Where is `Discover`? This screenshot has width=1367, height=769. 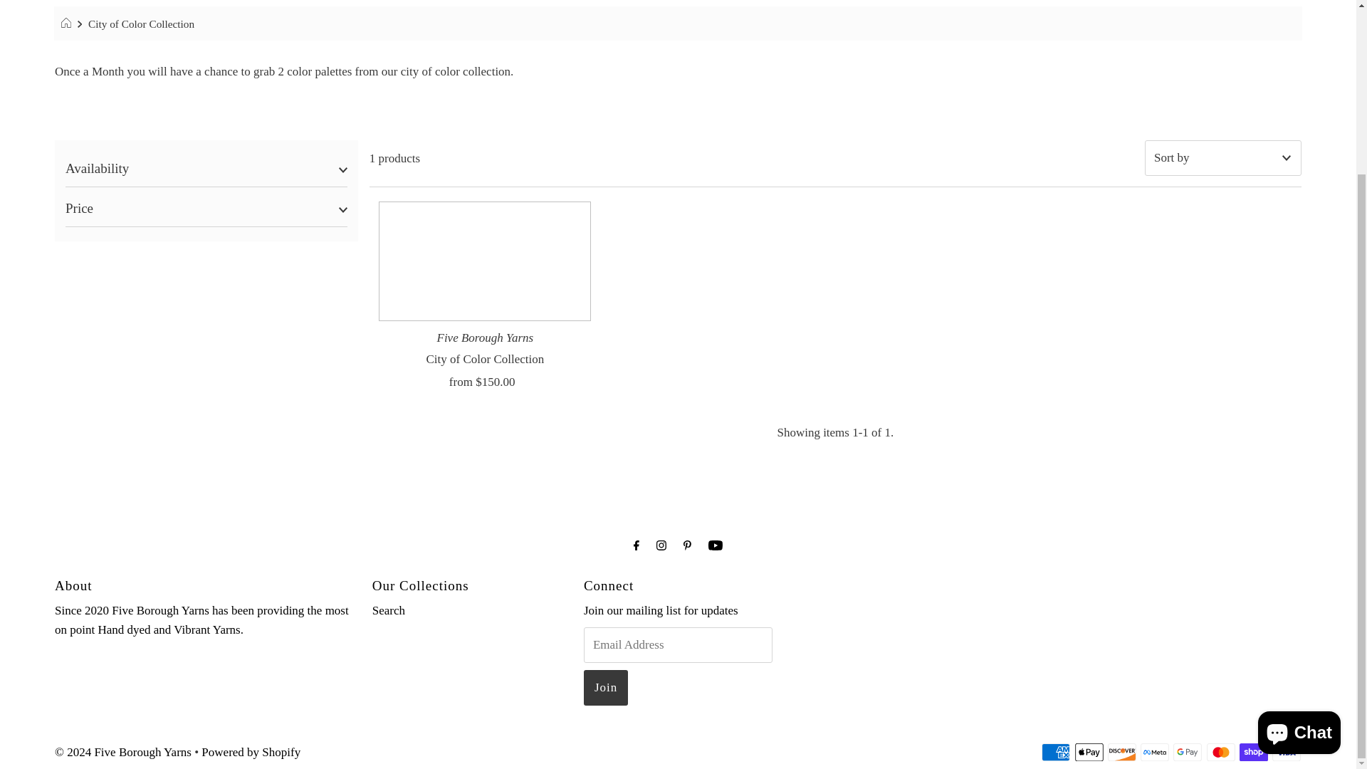 Discover is located at coordinates (1121, 752).